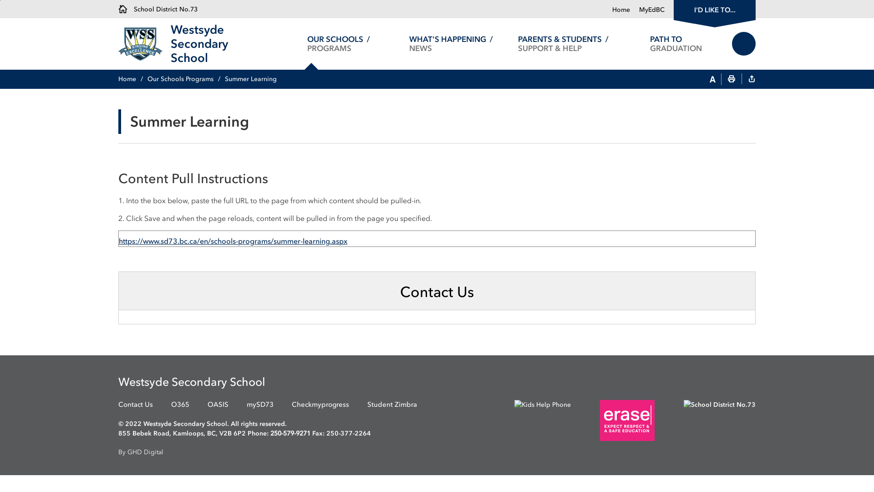 This screenshot has height=492, width=874. I want to click on Checkmyprogress, so click(320, 405).